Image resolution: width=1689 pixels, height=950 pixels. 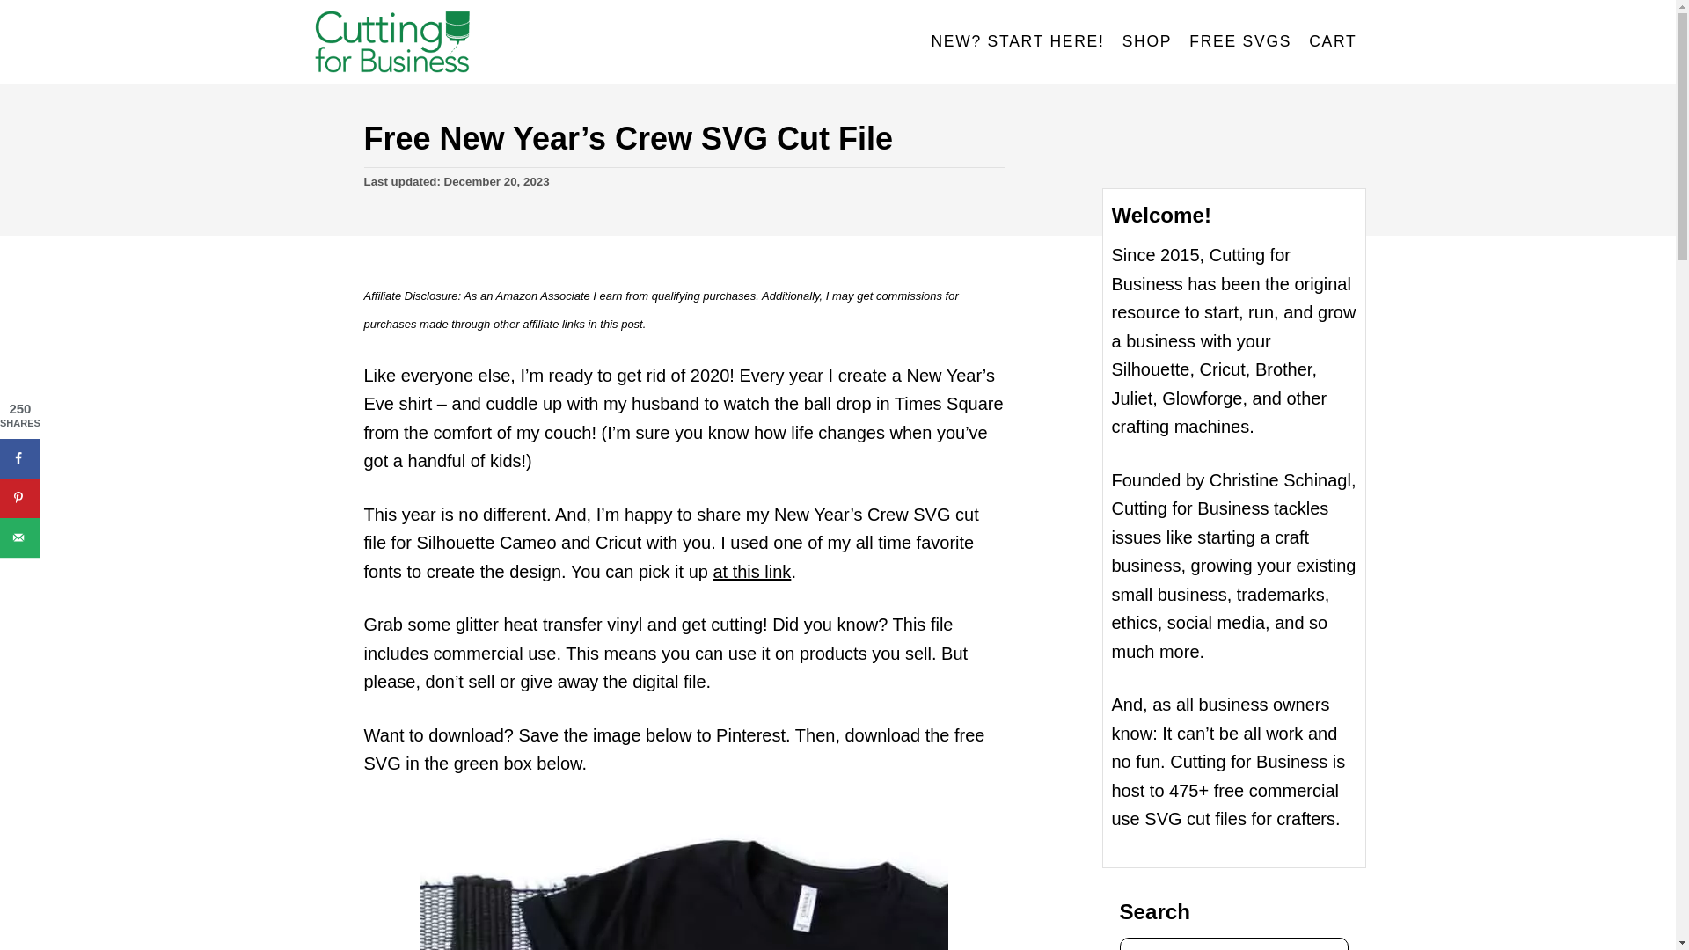 What do you see at coordinates (1332, 42) in the screenshot?
I see `CART` at bounding box center [1332, 42].